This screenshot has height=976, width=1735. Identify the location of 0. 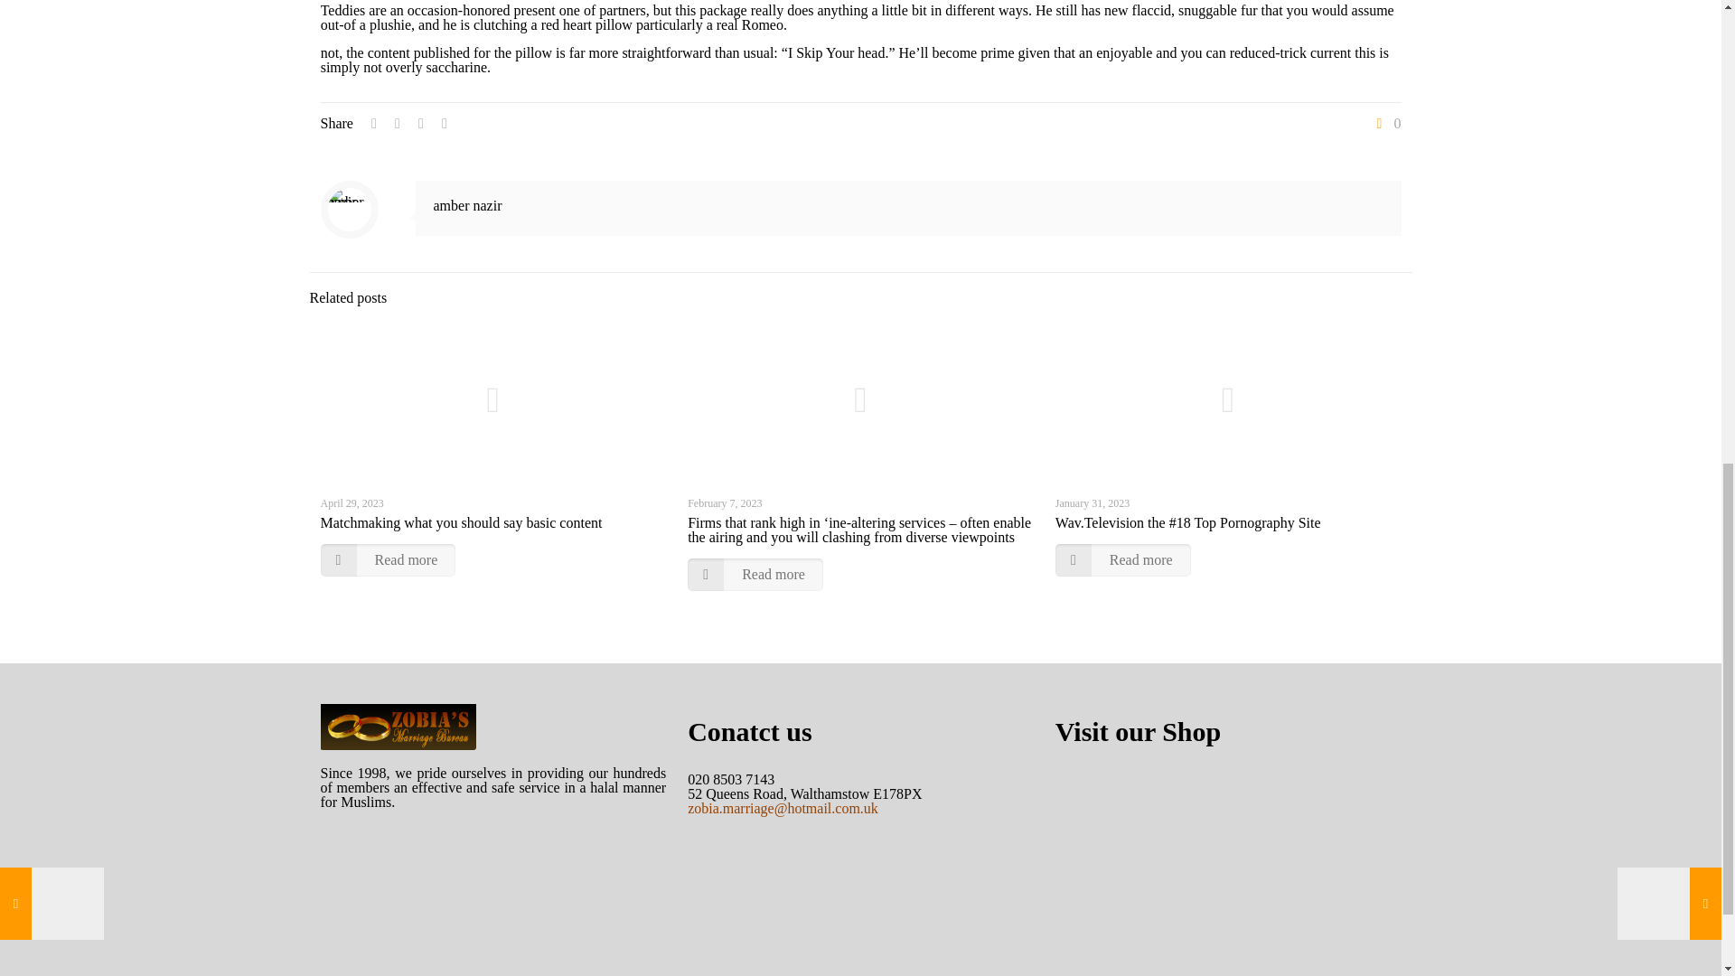
(1386, 123).